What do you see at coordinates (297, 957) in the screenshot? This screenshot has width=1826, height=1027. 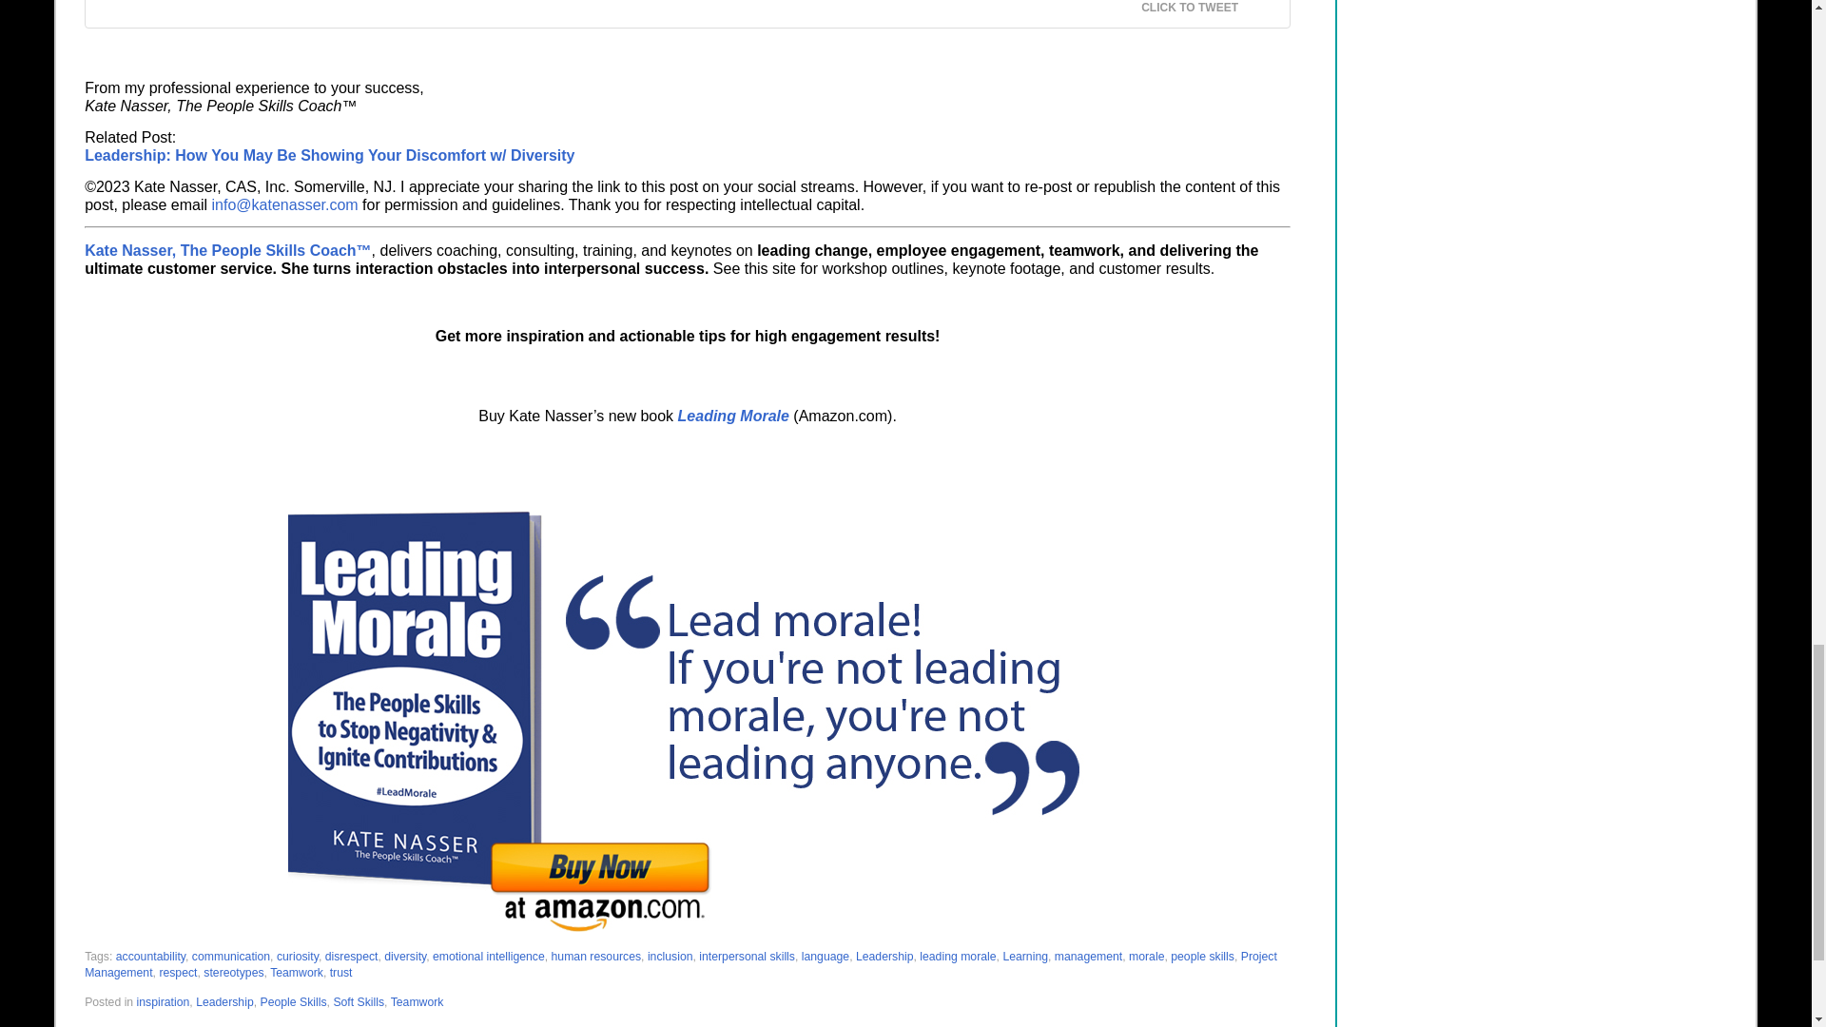 I see `curiosity` at bounding box center [297, 957].